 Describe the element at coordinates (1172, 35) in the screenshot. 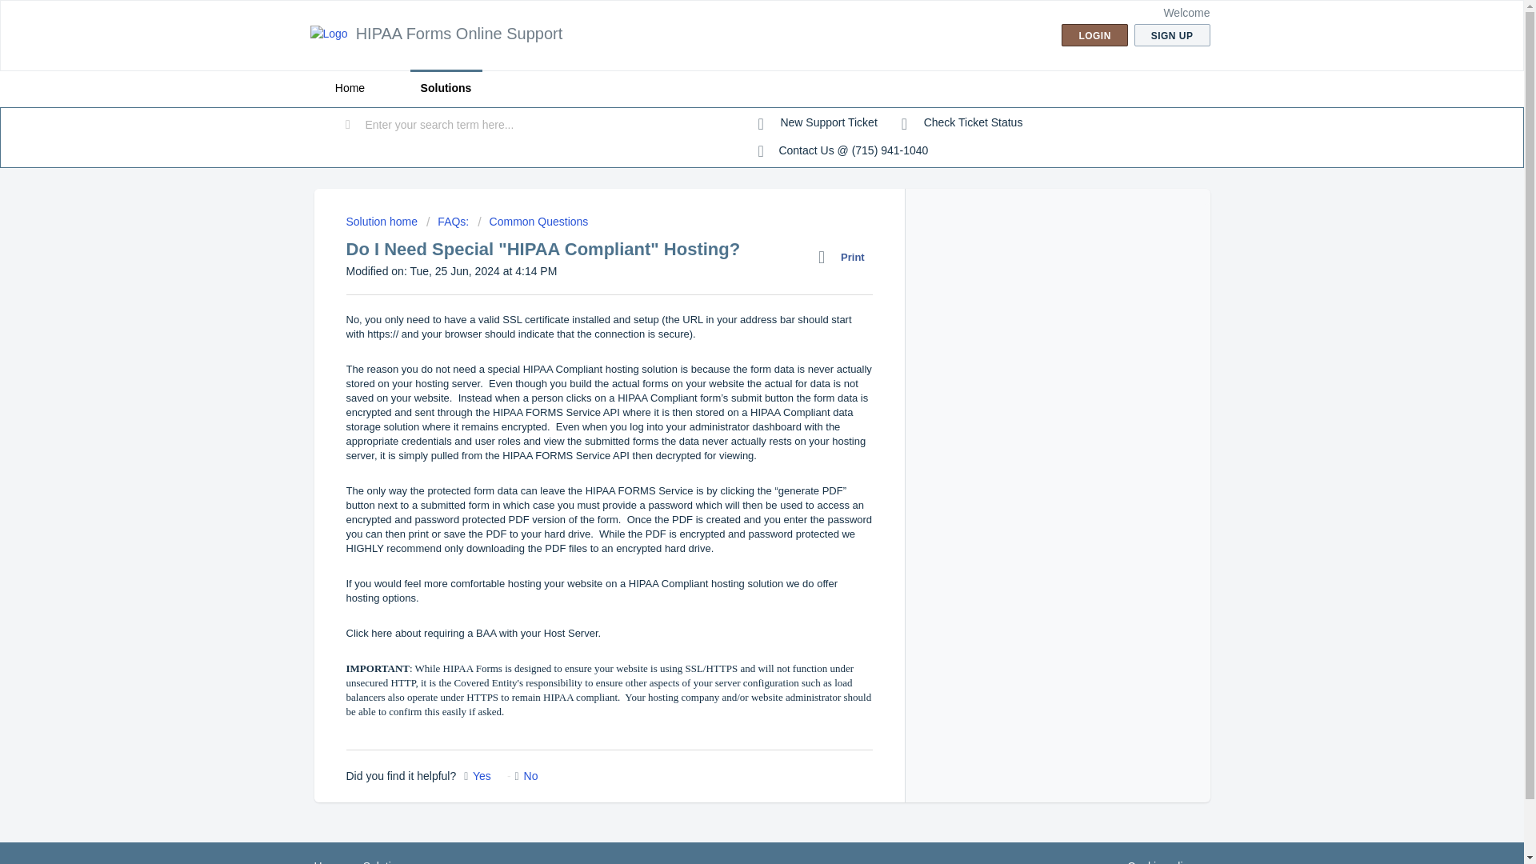

I see `SIGN UP` at that location.